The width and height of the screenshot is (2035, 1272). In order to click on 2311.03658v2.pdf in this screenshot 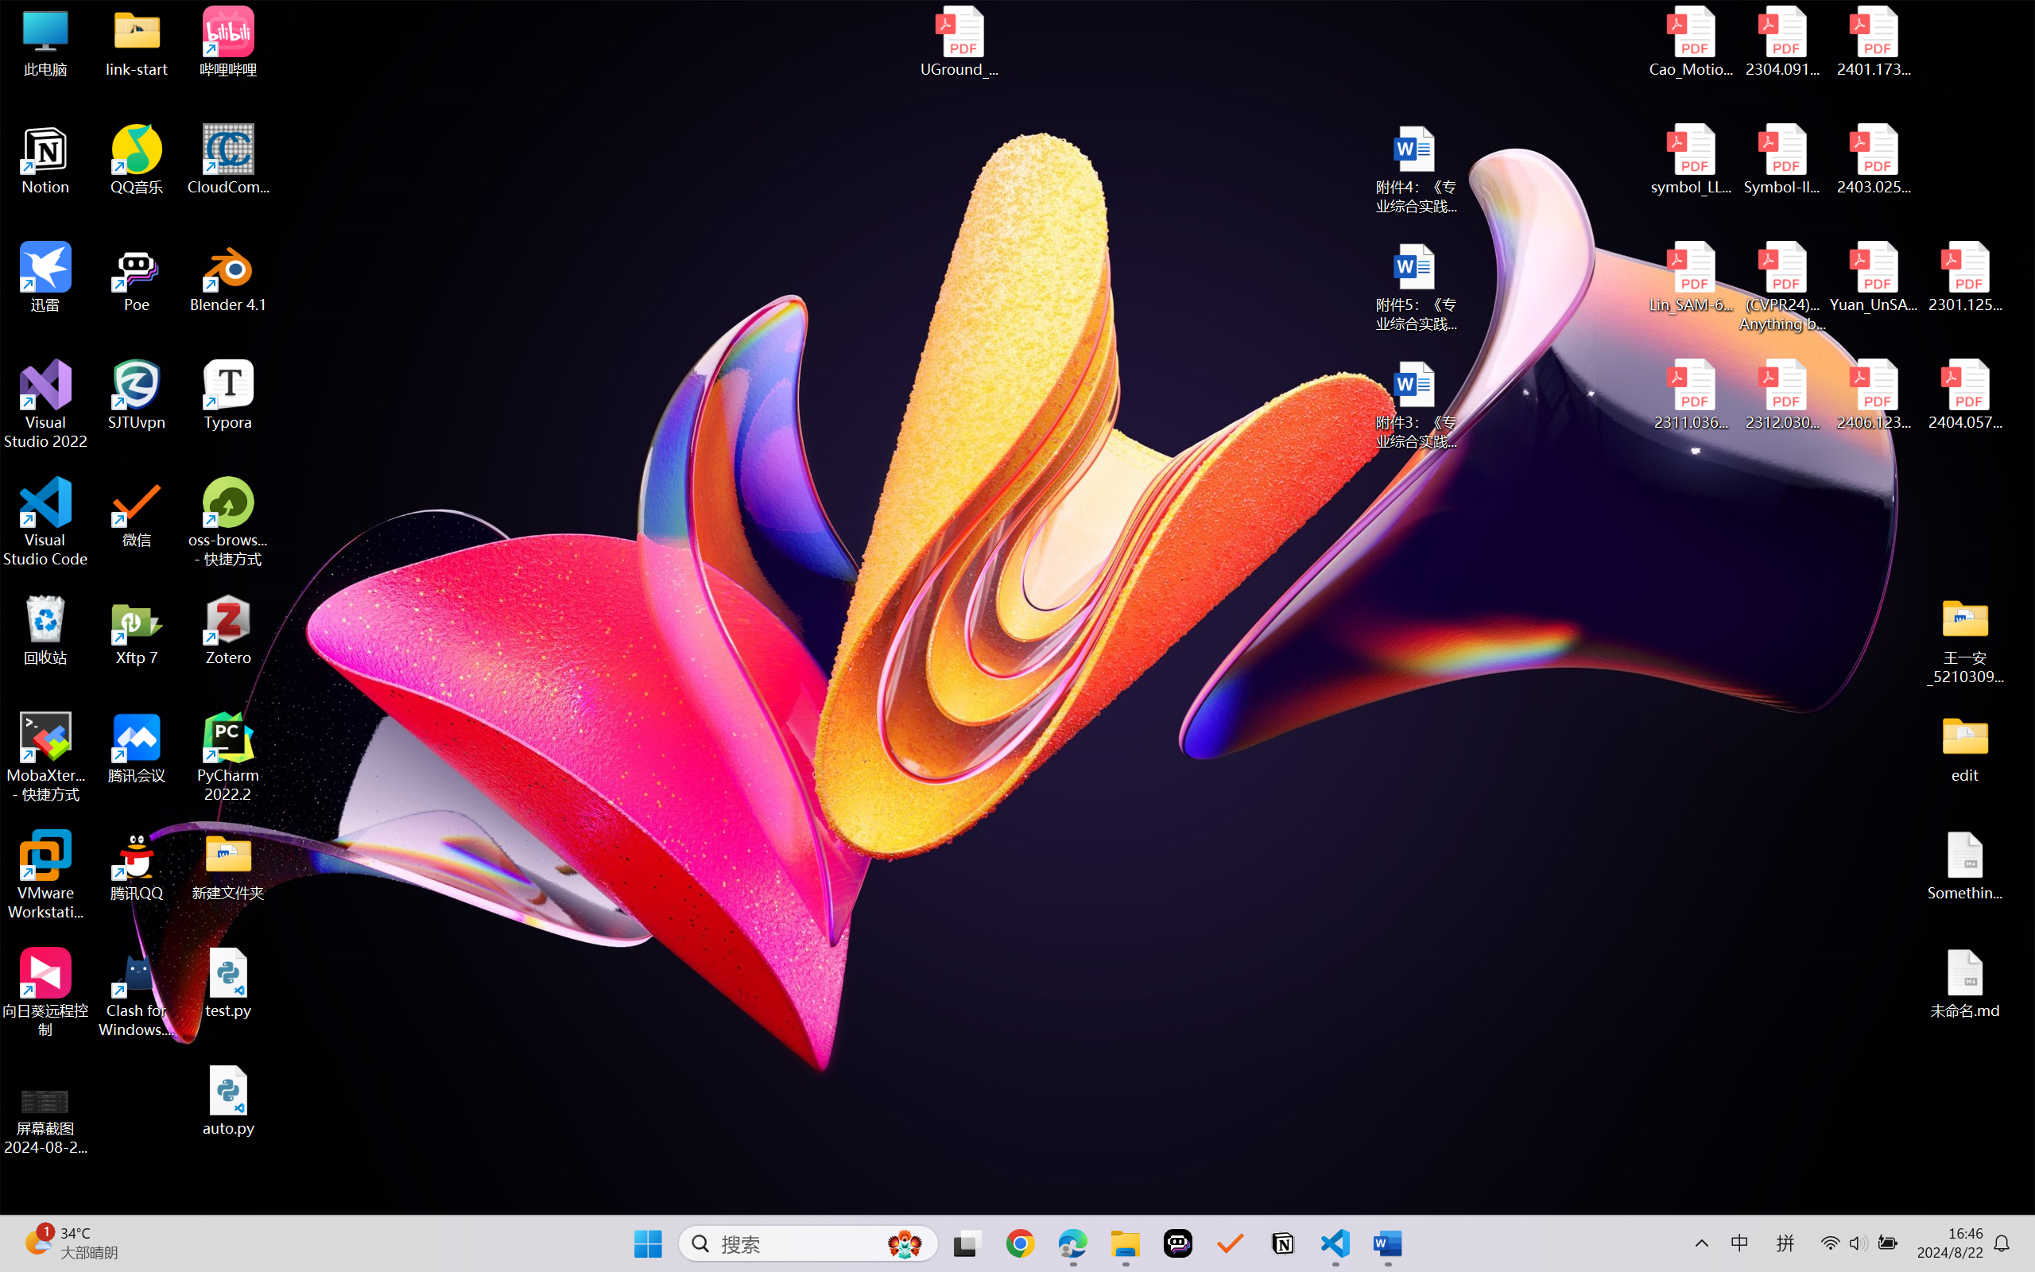, I will do `click(1692, 395)`.